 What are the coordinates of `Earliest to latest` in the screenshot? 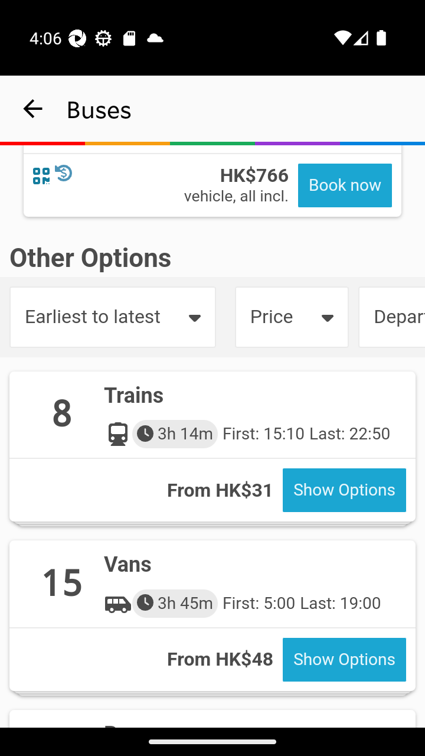 It's located at (112, 318).